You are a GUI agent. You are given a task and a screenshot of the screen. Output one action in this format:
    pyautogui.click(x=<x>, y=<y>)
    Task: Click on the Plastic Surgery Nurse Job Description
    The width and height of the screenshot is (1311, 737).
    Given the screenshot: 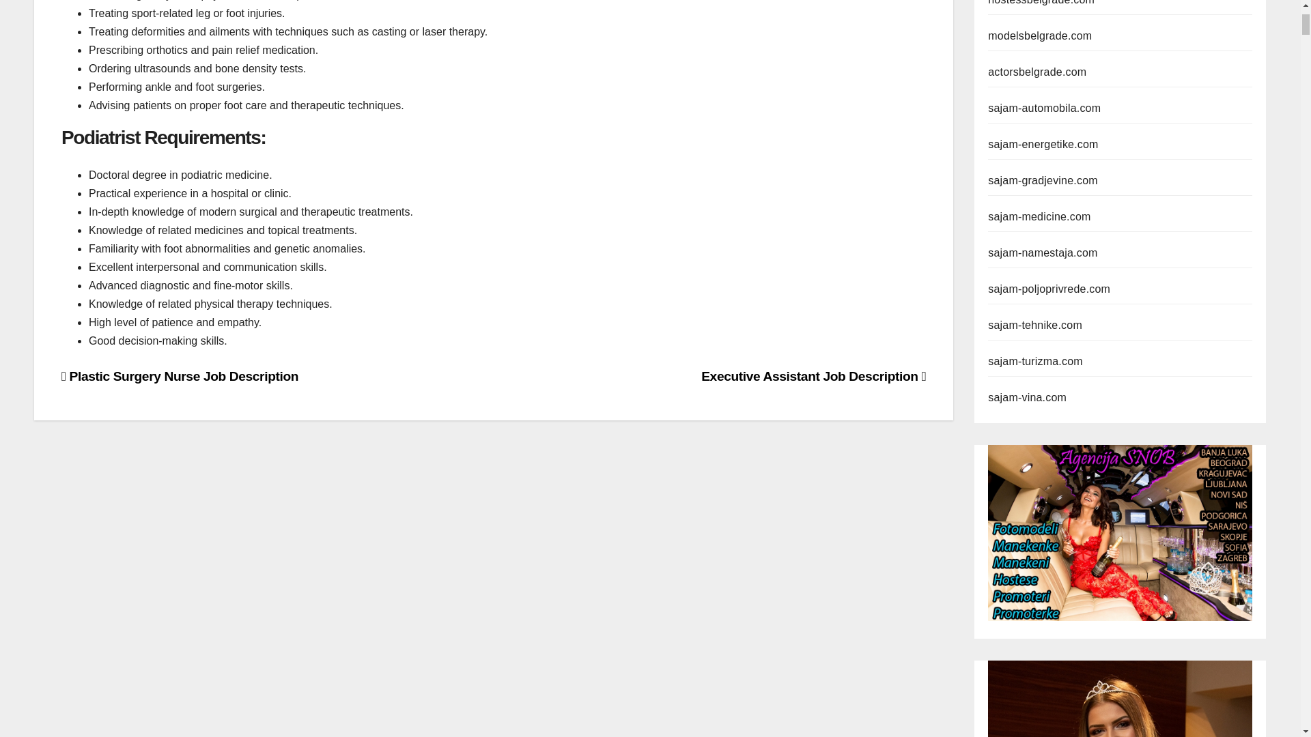 What is the action you would take?
    pyautogui.click(x=180, y=376)
    